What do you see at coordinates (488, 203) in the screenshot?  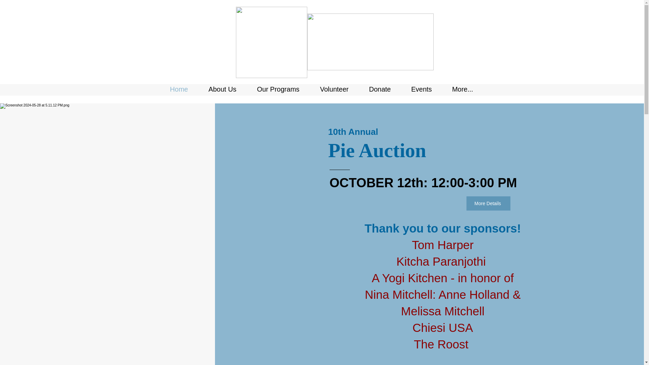 I see `More Details` at bounding box center [488, 203].